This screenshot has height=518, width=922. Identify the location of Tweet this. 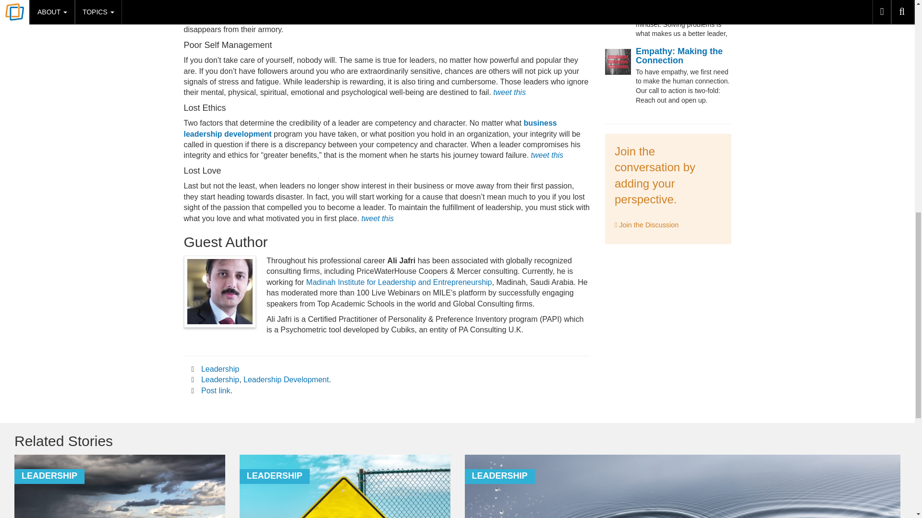
(509, 92).